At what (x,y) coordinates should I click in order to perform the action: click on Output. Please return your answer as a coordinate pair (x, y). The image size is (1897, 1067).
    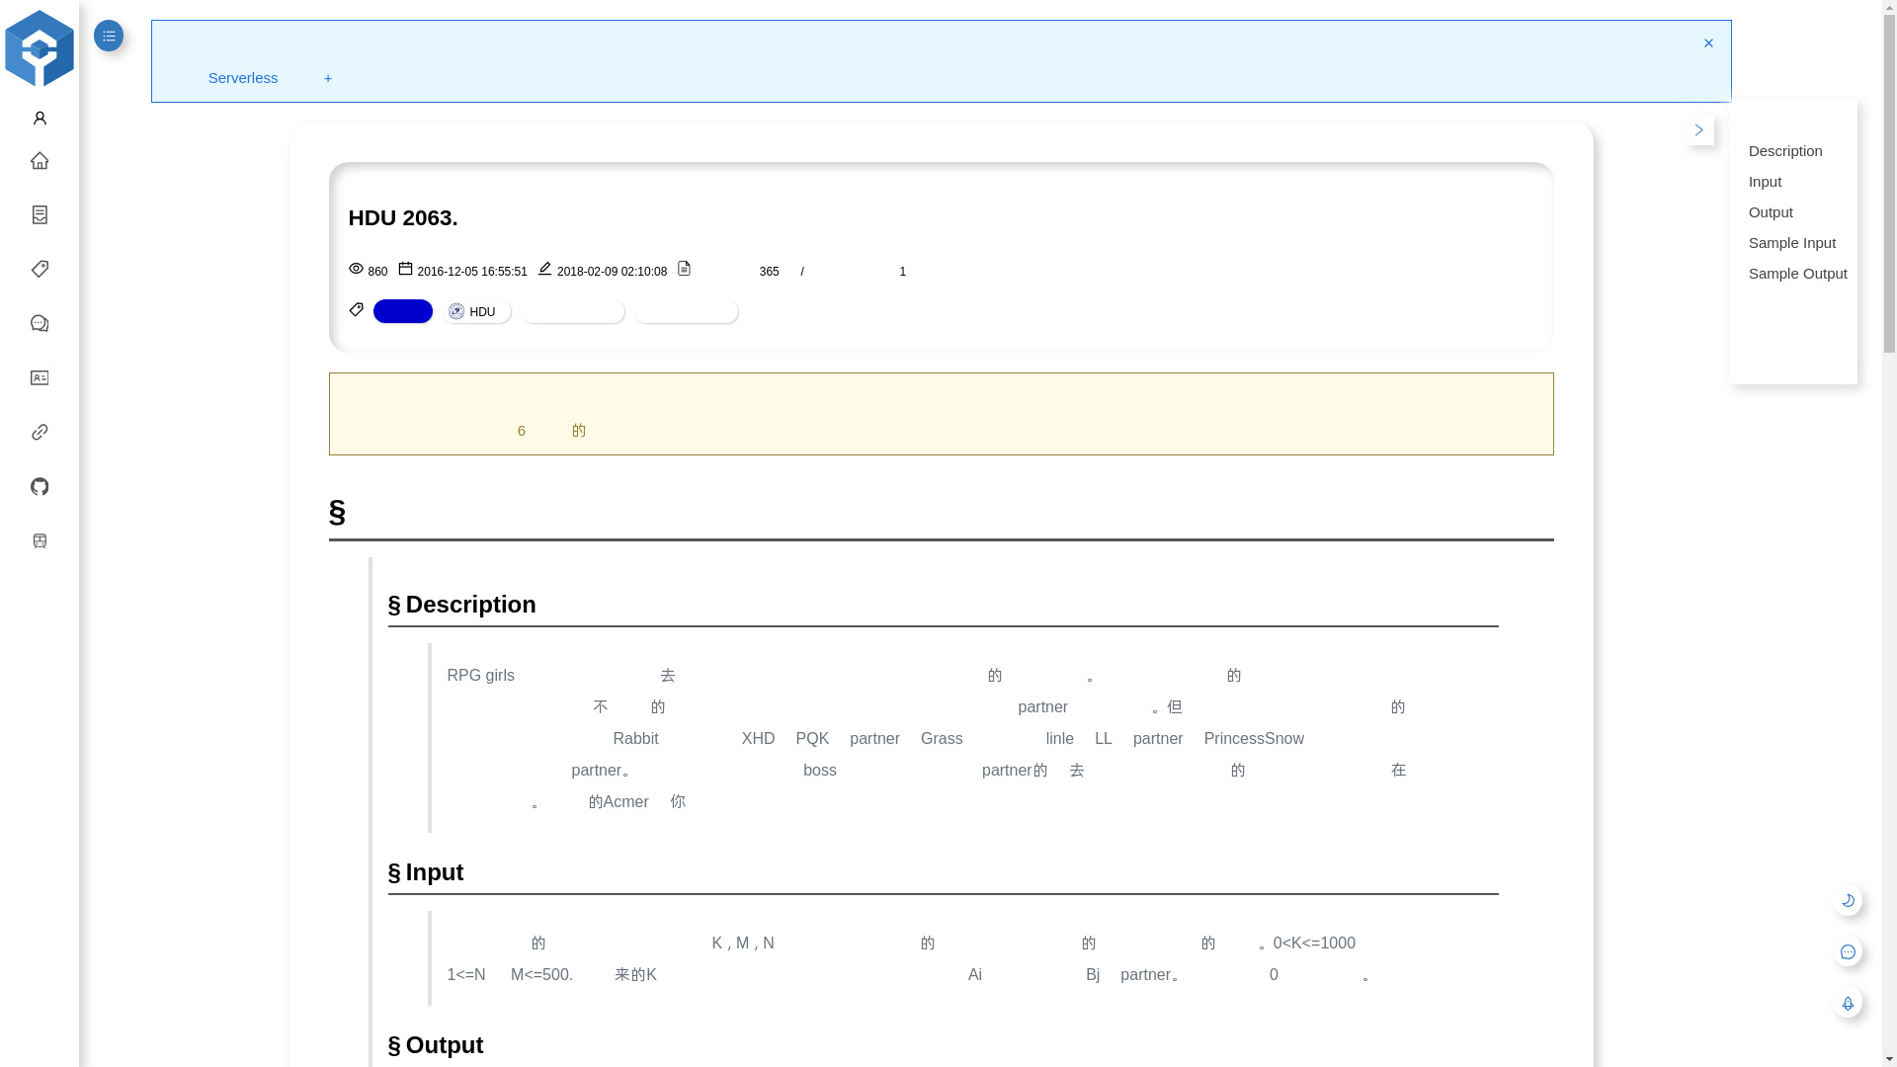
    Looking at the image, I should click on (1793, 211).